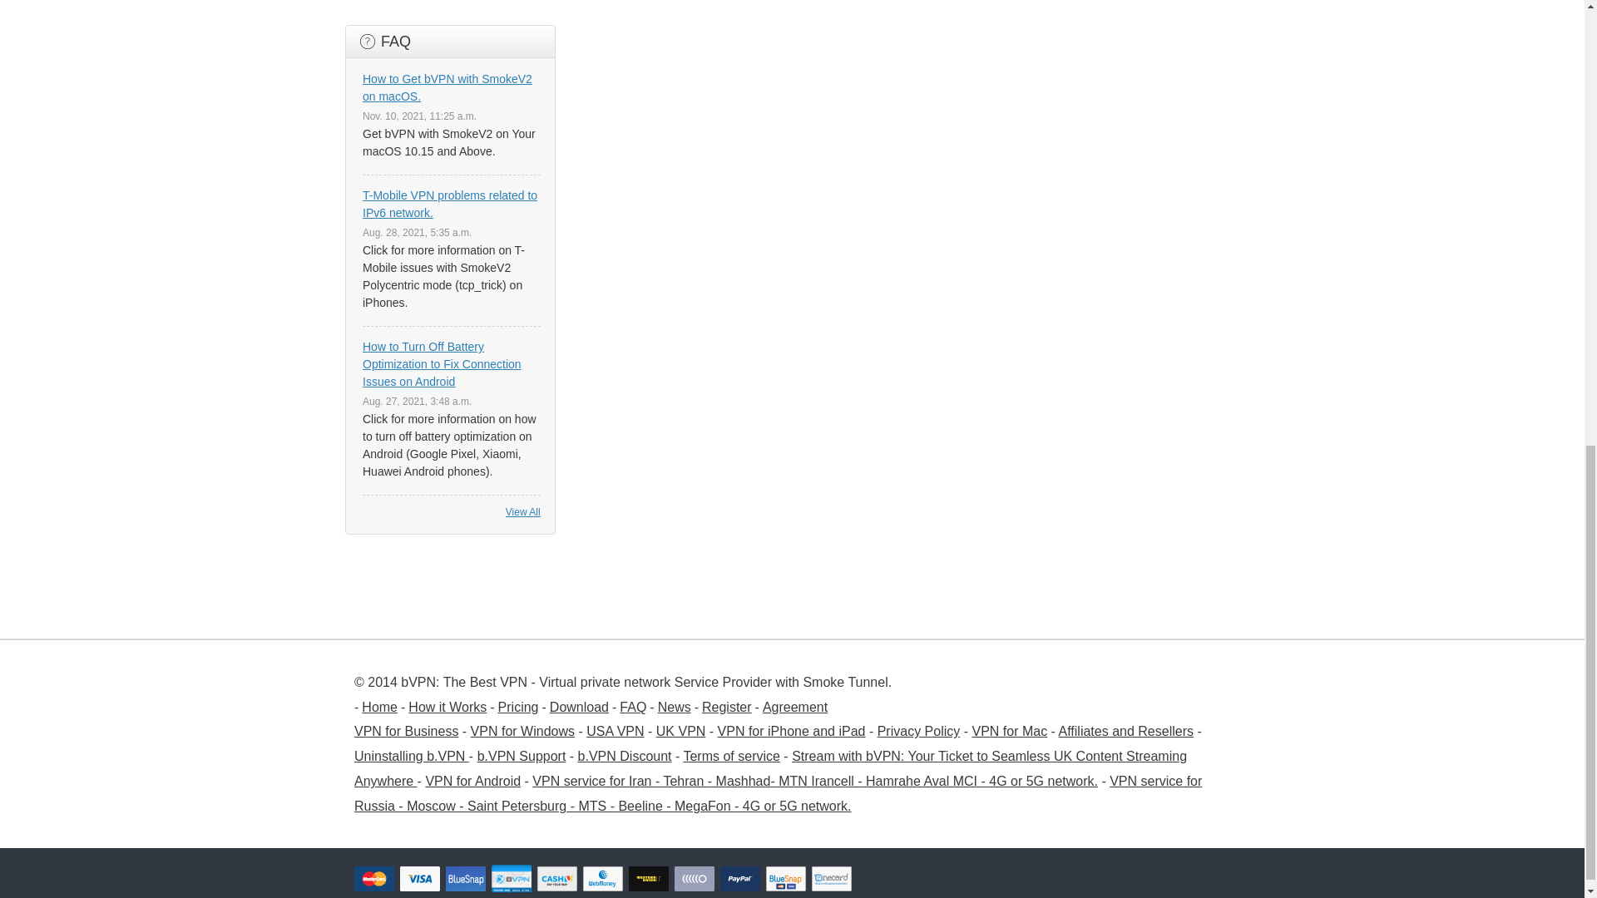  What do you see at coordinates (406, 730) in the screenshot?
I see `VPN for Business` at bounding box center [406, 730].